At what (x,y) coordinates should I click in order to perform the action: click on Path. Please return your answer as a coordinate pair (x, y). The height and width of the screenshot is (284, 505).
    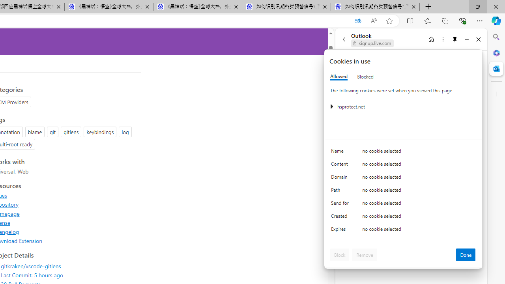
    Looking at the image, I should click on (341, 192).